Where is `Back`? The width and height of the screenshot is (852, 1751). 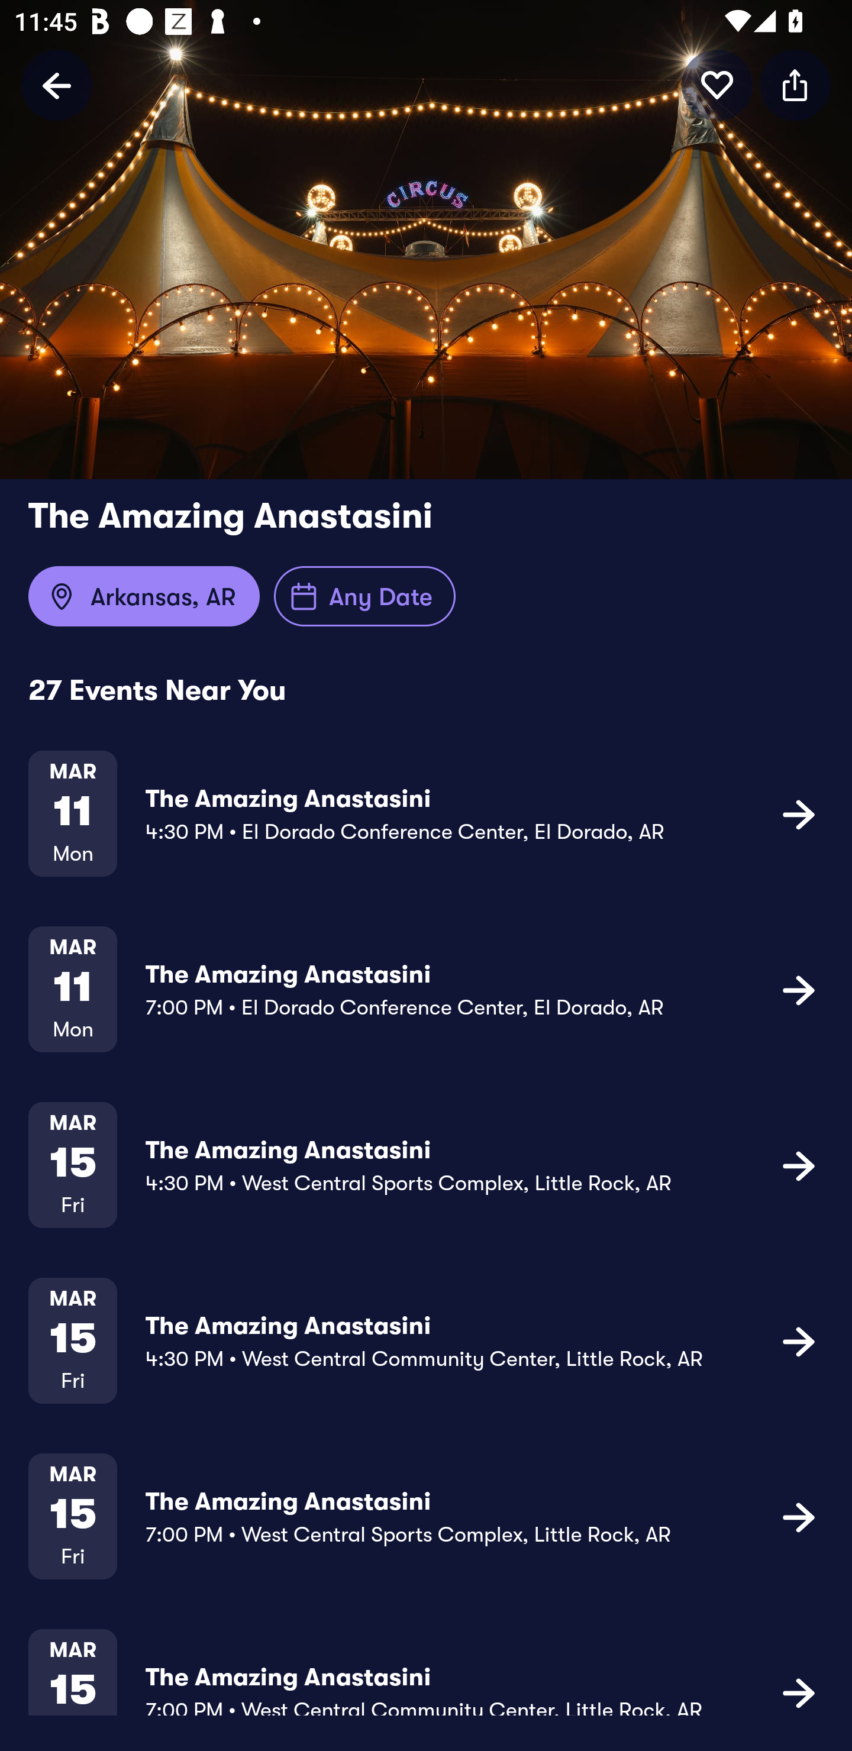
Back is located at coordinates (57, 85).